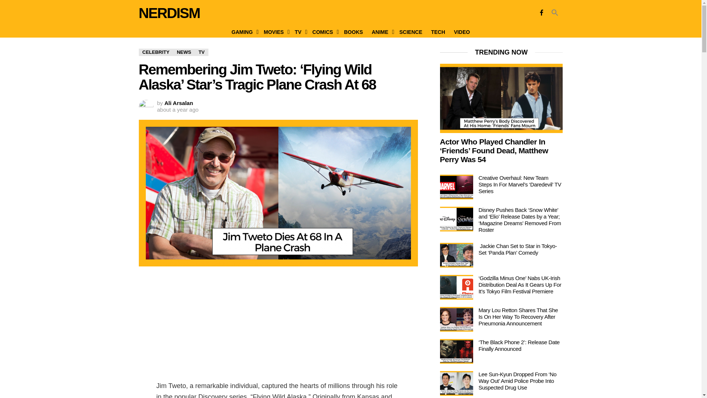 This screenshot has height=398, width=707. What do you see at coordinates (381, 32) in the screenshot?
I see `ANIME` at bounding box center [381, 32].